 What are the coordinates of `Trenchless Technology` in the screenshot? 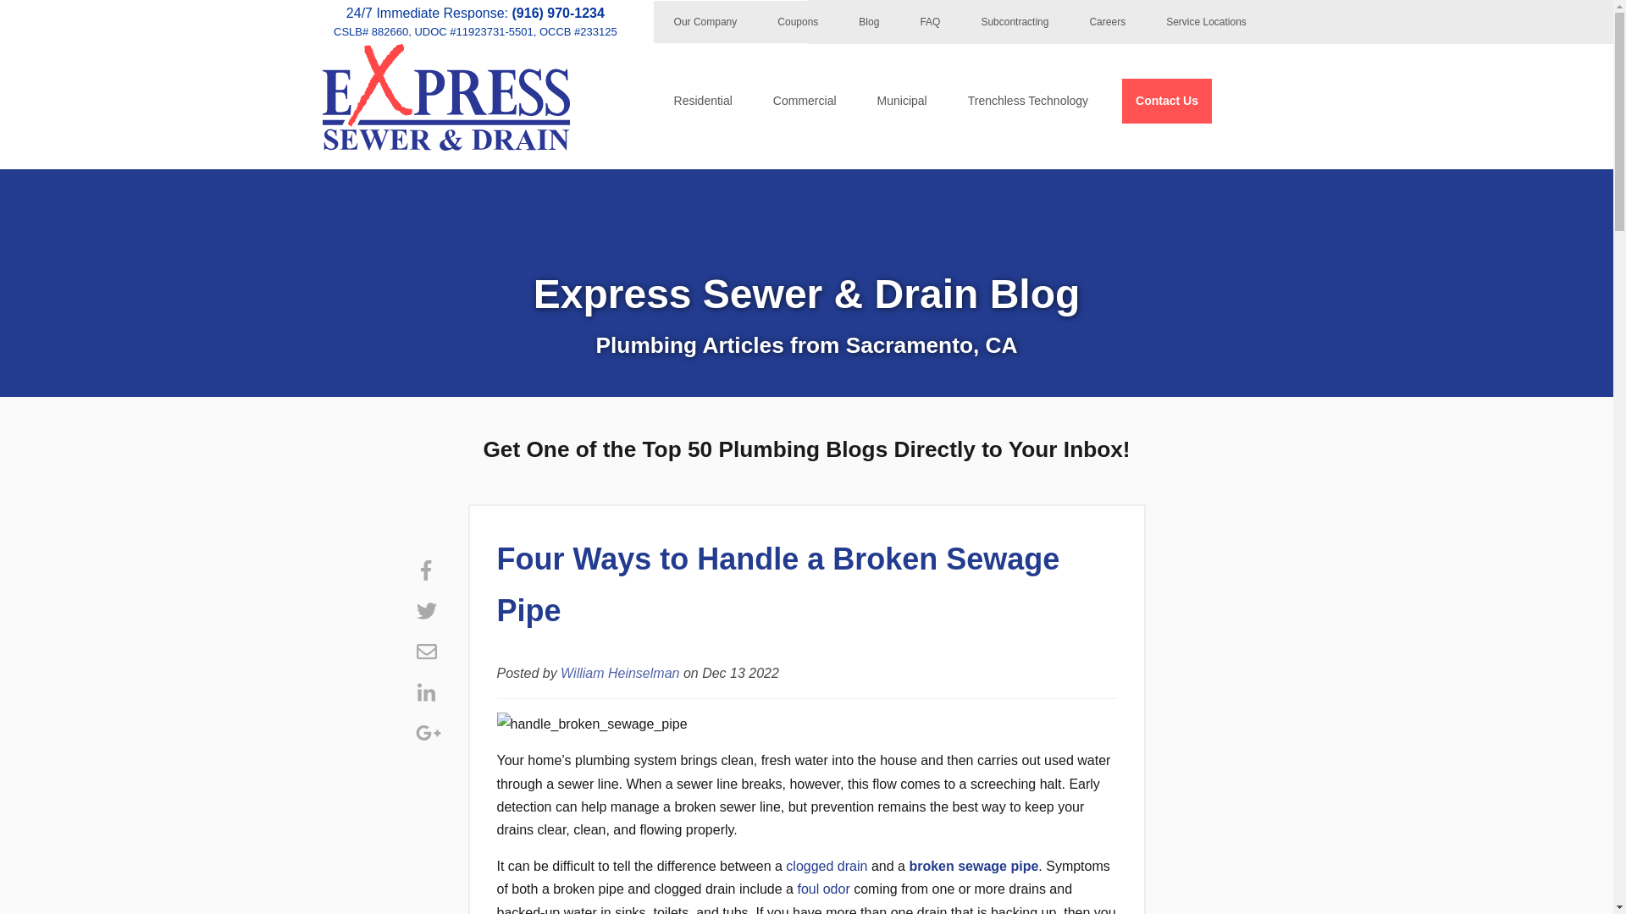 It's located at (1028, 100).